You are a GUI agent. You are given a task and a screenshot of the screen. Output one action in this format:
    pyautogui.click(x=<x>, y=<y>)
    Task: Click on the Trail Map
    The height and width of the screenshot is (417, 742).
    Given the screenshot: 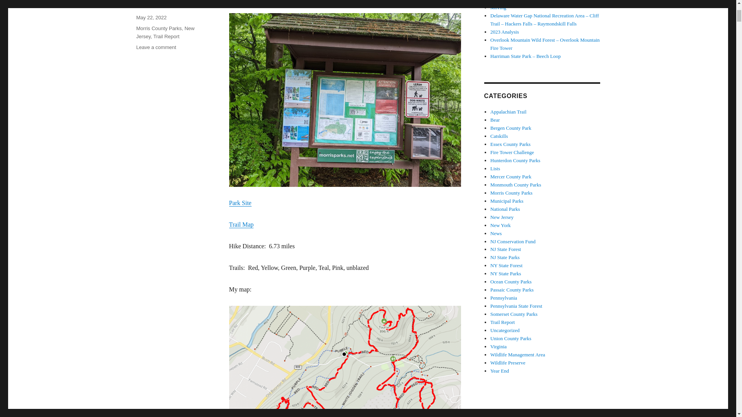 What is the action you would take?
    pyautogui.click(x=241, y=224)
    